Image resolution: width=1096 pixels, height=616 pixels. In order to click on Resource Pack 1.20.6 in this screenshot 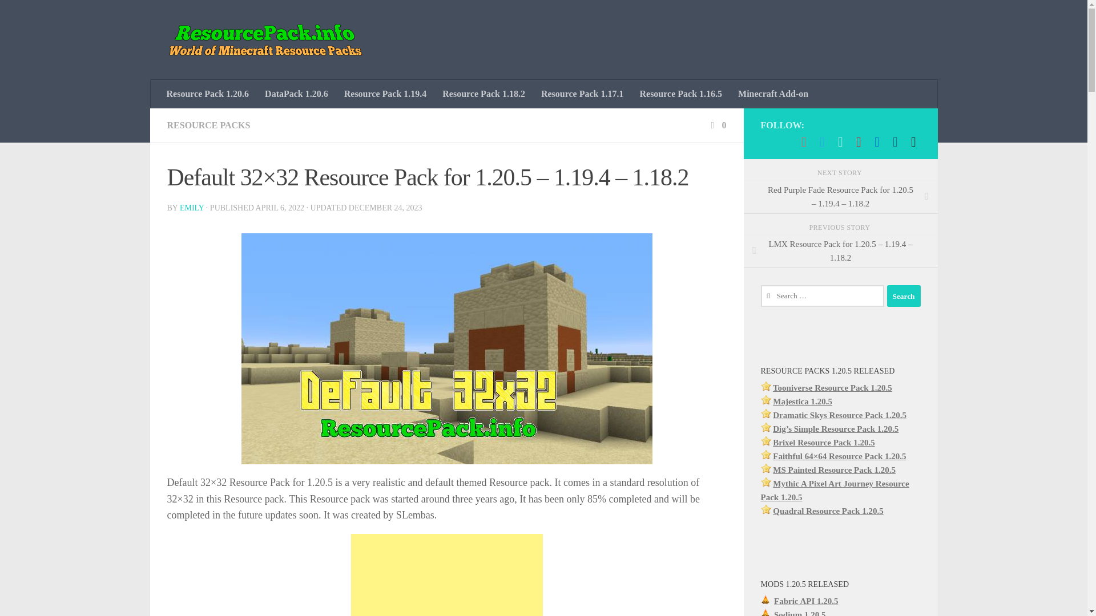, I will do `click(208, 94)`.